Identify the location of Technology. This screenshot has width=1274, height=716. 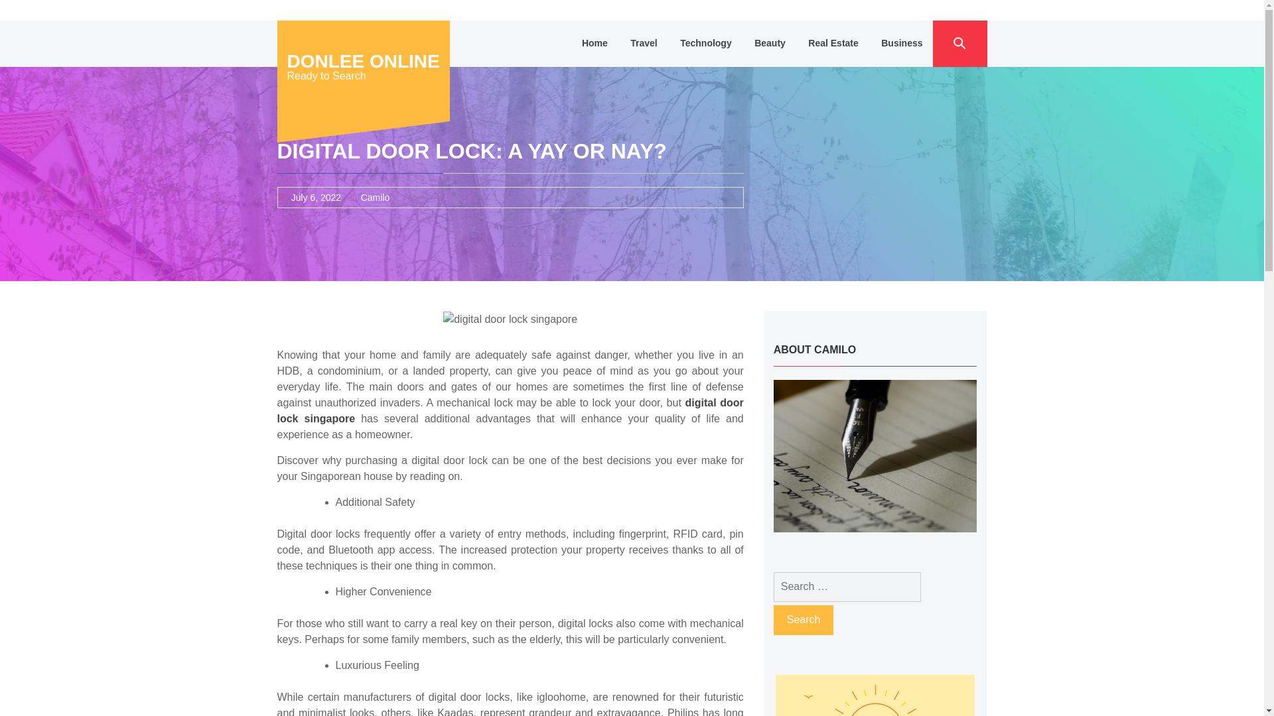
(705, 44).